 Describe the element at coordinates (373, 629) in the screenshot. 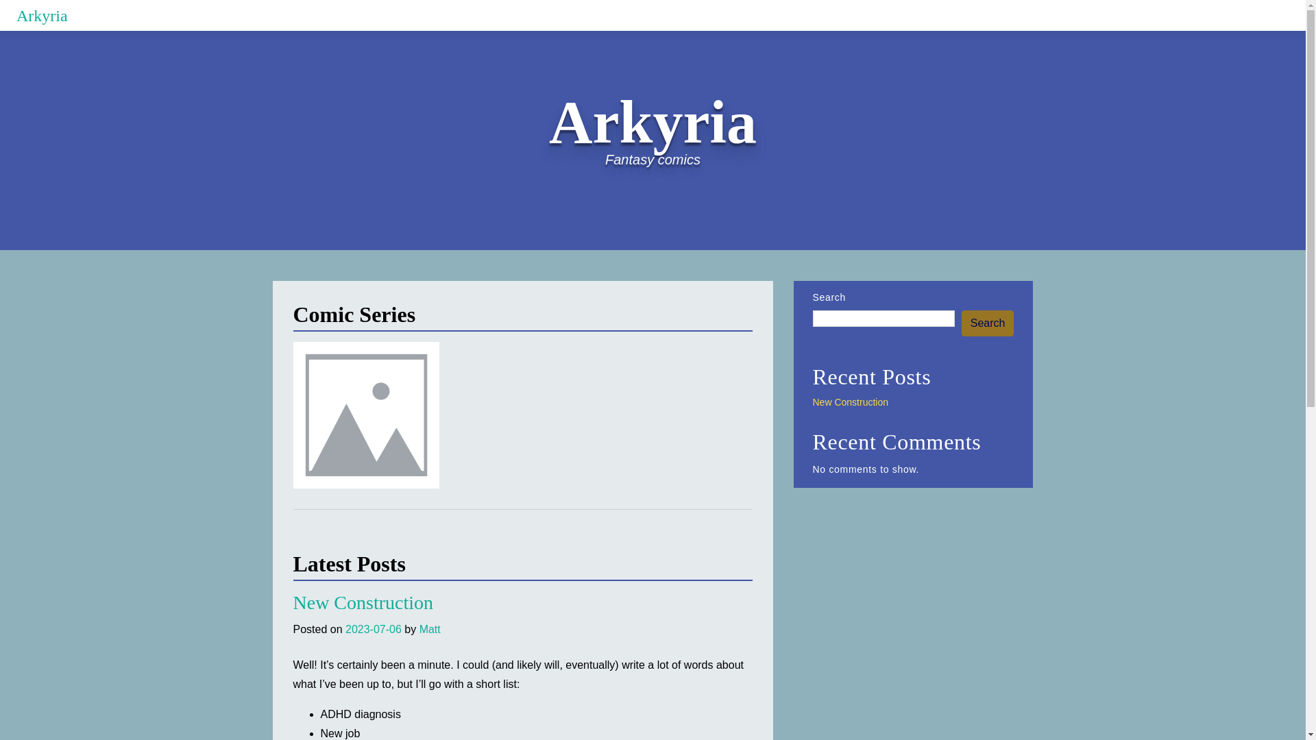

I see `2023-07-06` at that location.